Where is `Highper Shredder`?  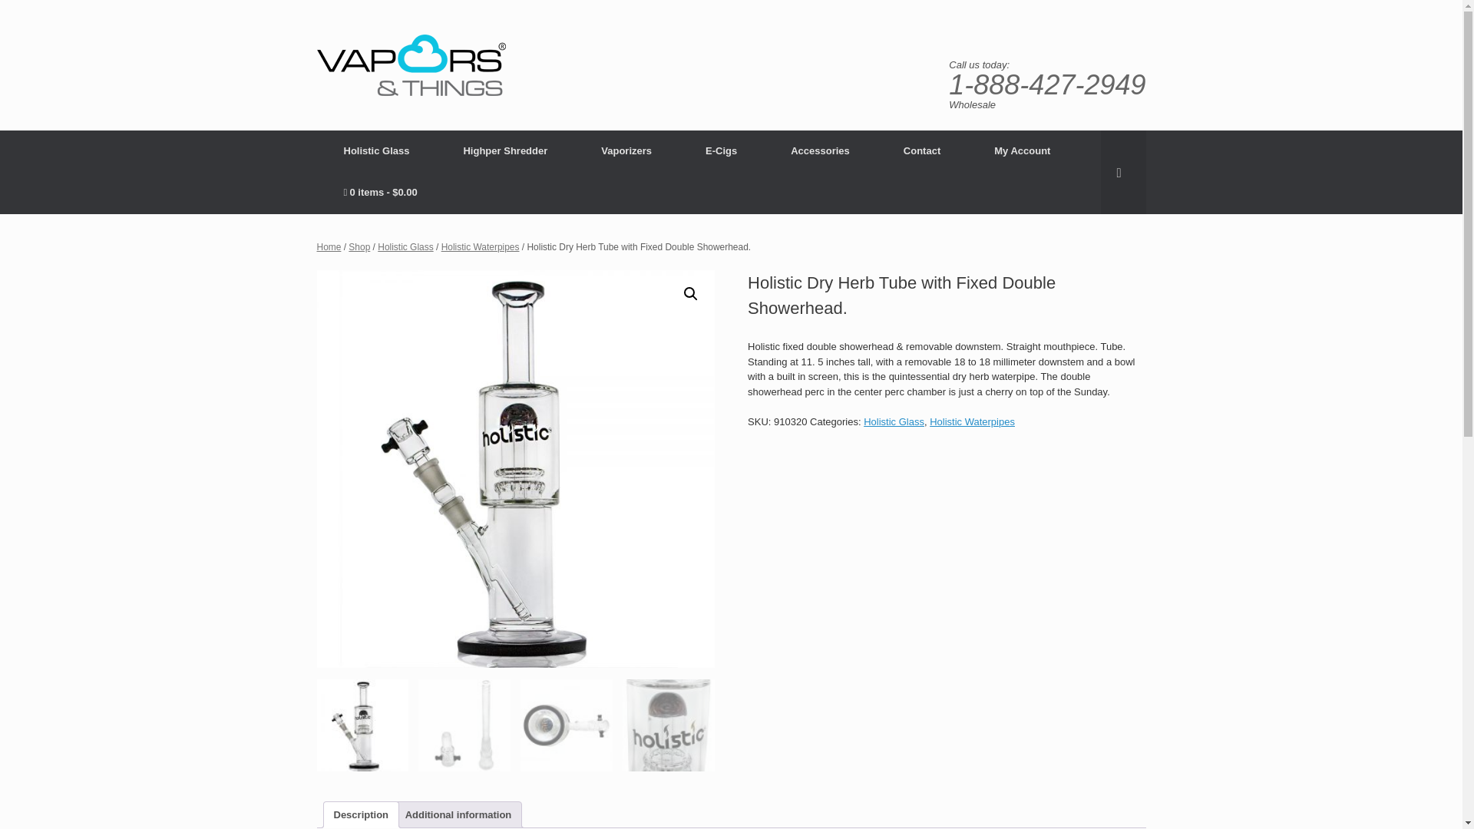
Highper Shredder is located at coordinates (505, 150).